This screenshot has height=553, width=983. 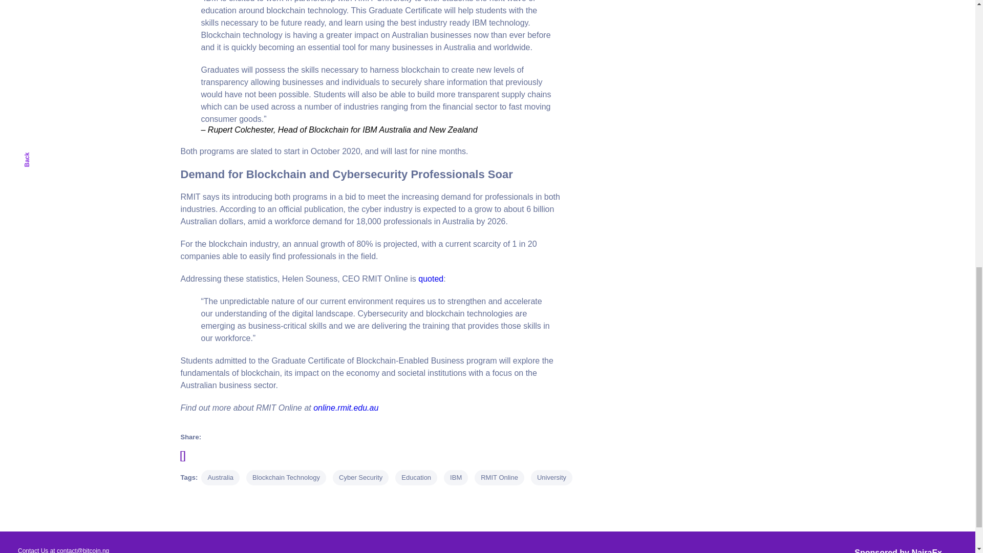 What do you see at coordinates (499, 478) in the screenshot?
I see `RMIT Online` at bounding box center [499, 478].